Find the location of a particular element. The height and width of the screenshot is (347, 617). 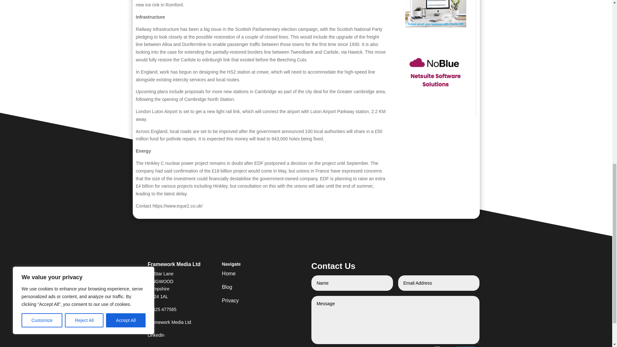

Blog is located at coordinates (249, 289).